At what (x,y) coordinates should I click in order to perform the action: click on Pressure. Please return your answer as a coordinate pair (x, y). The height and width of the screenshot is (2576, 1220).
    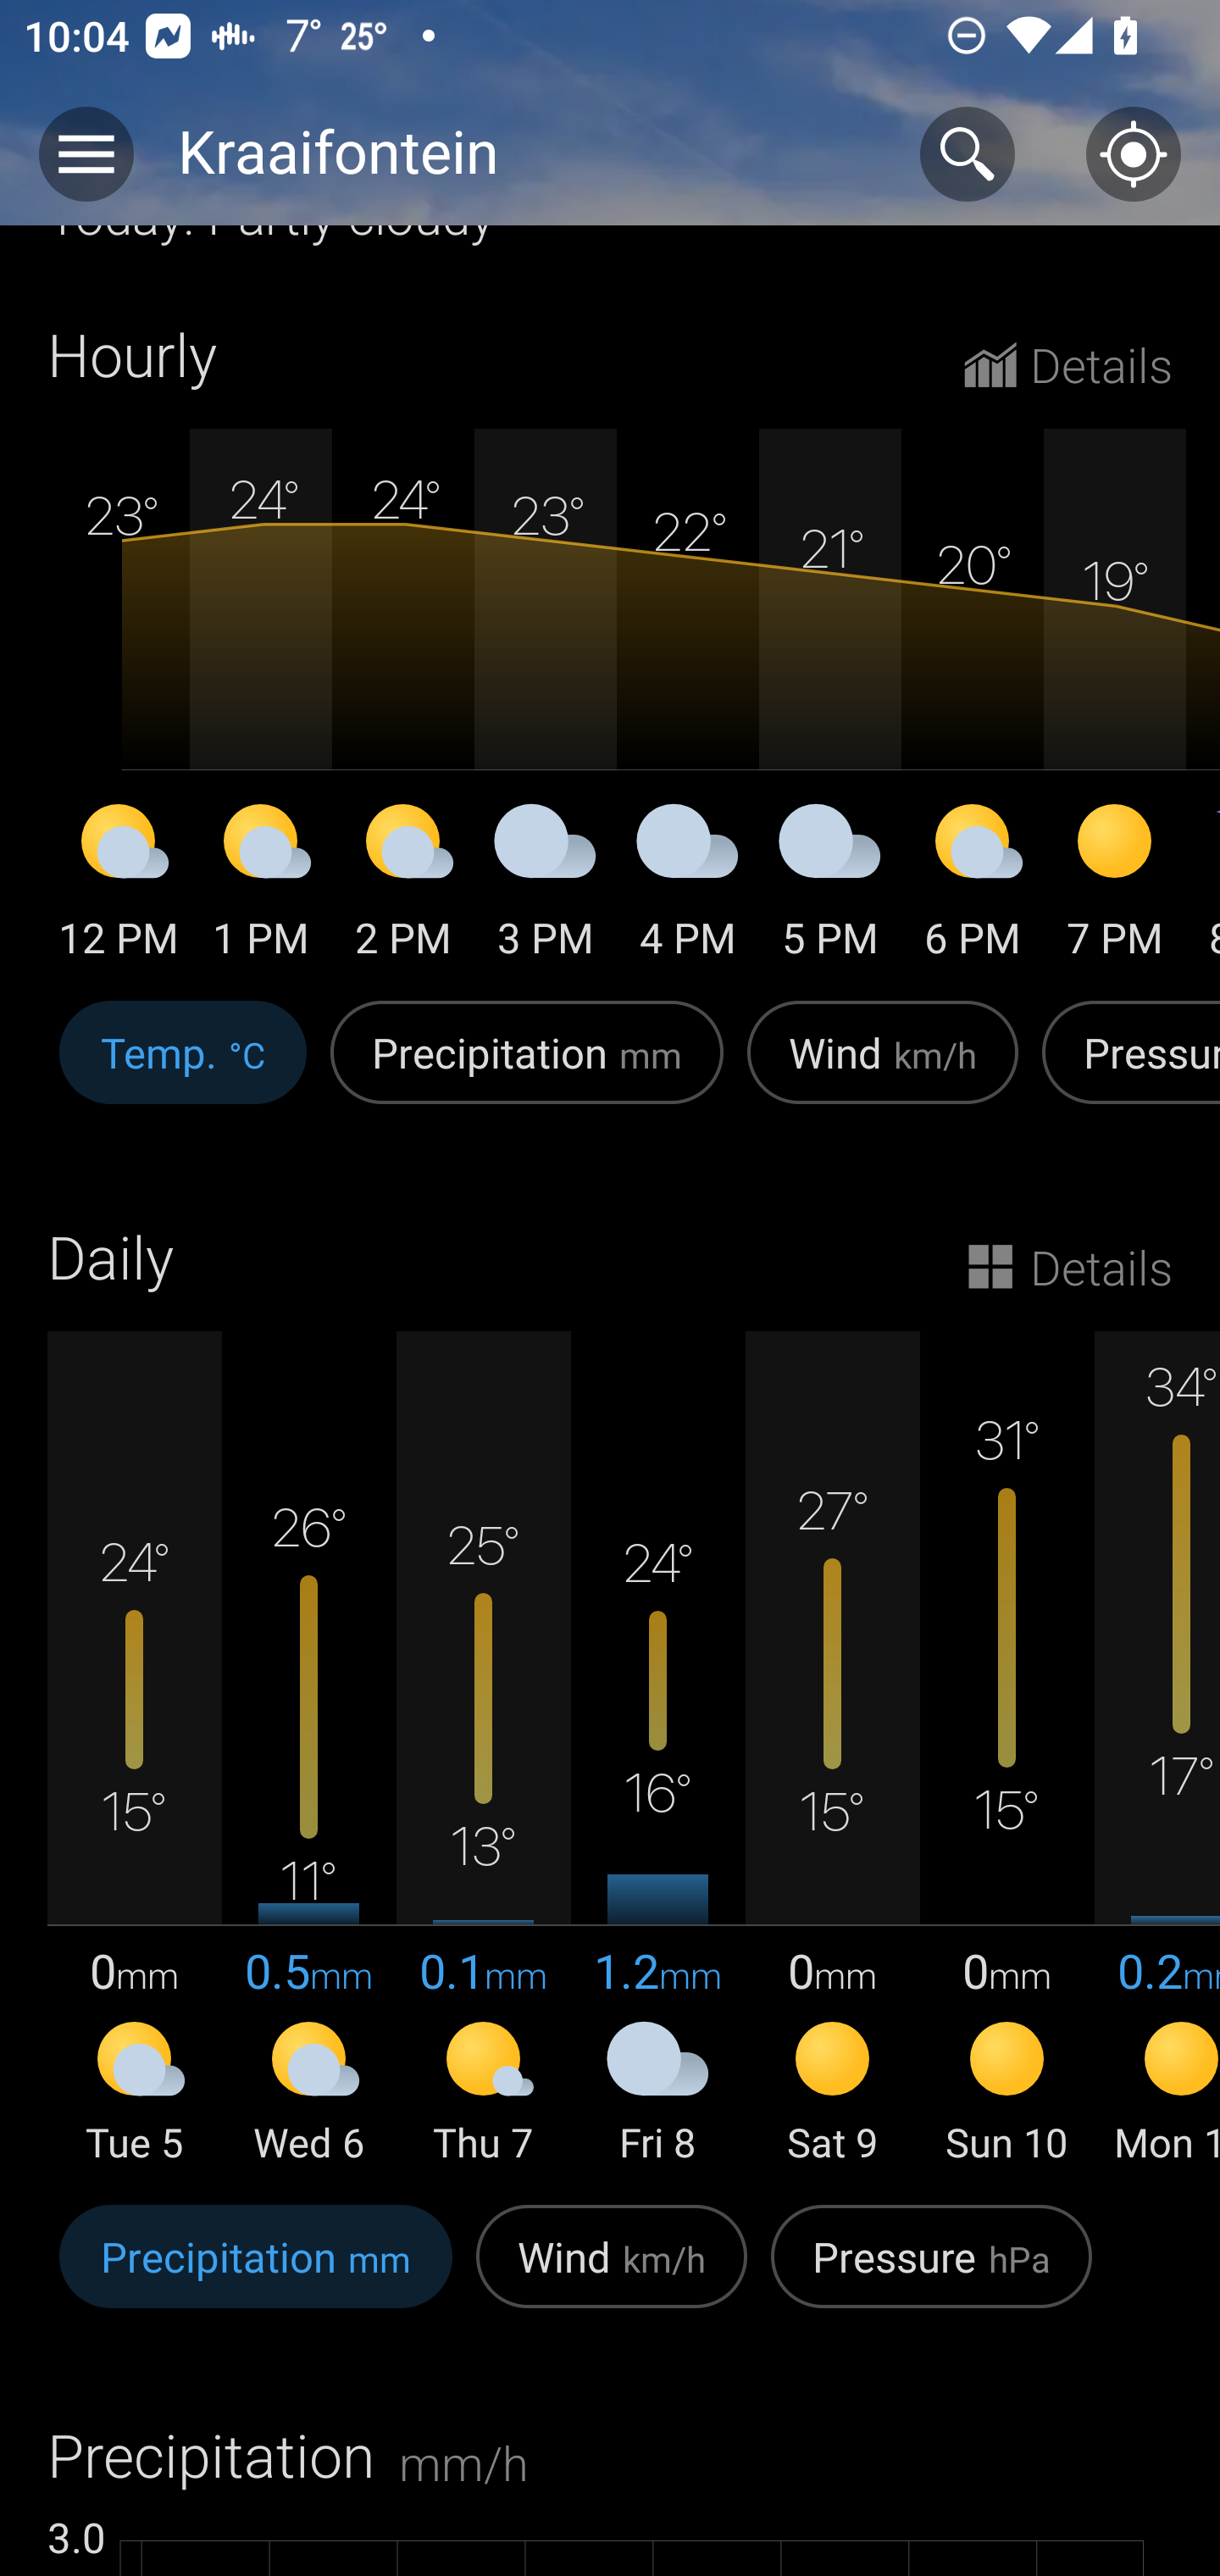
    Looking at the image, I should click on (1125, 1069).